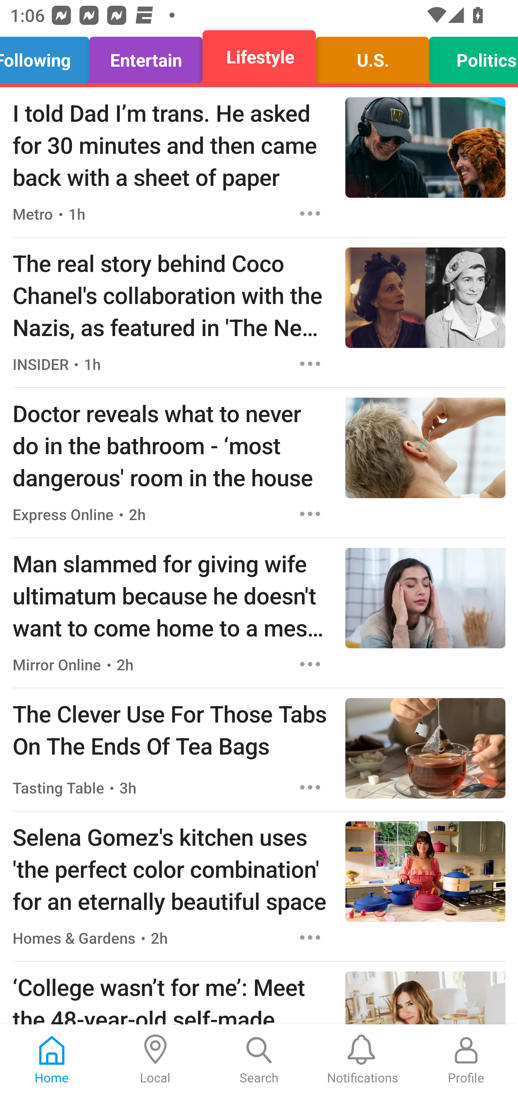 This screenshot has width=518, height=1095. Describe the element at coordinates (259, 57) in the screenshot. I see `Lifestyle` at that location.